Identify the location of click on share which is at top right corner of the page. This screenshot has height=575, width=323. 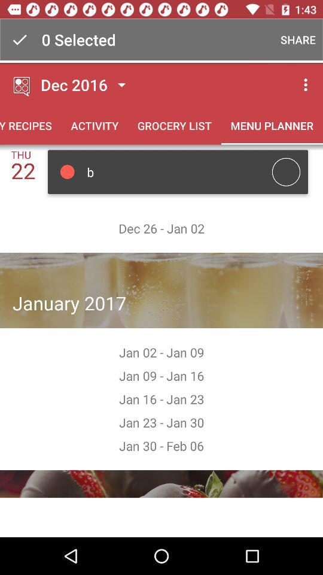
(297, 40).